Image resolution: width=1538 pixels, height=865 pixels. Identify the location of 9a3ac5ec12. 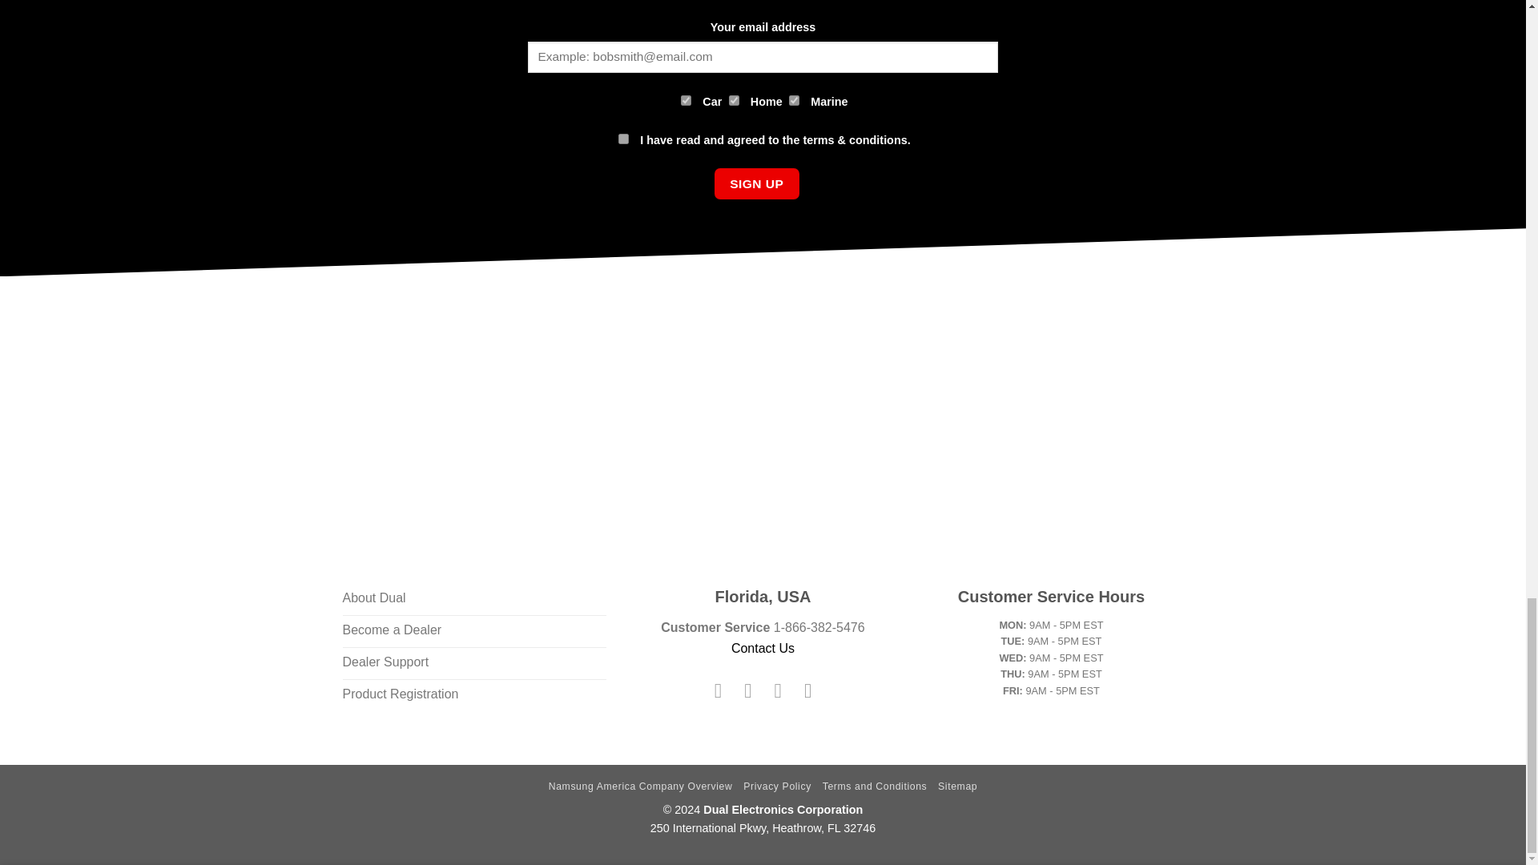
(734, 99).